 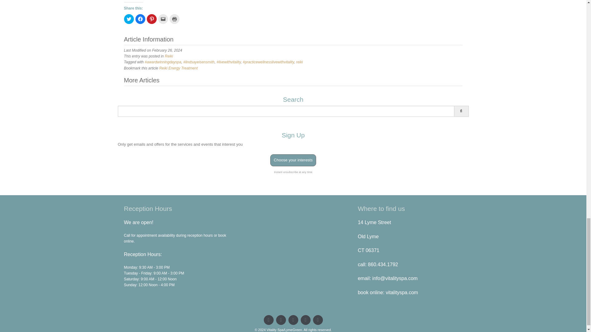 What do you see at coordinates (299, 62) in the screenshot?
I see `reiki` at bounding box center [299, 62].